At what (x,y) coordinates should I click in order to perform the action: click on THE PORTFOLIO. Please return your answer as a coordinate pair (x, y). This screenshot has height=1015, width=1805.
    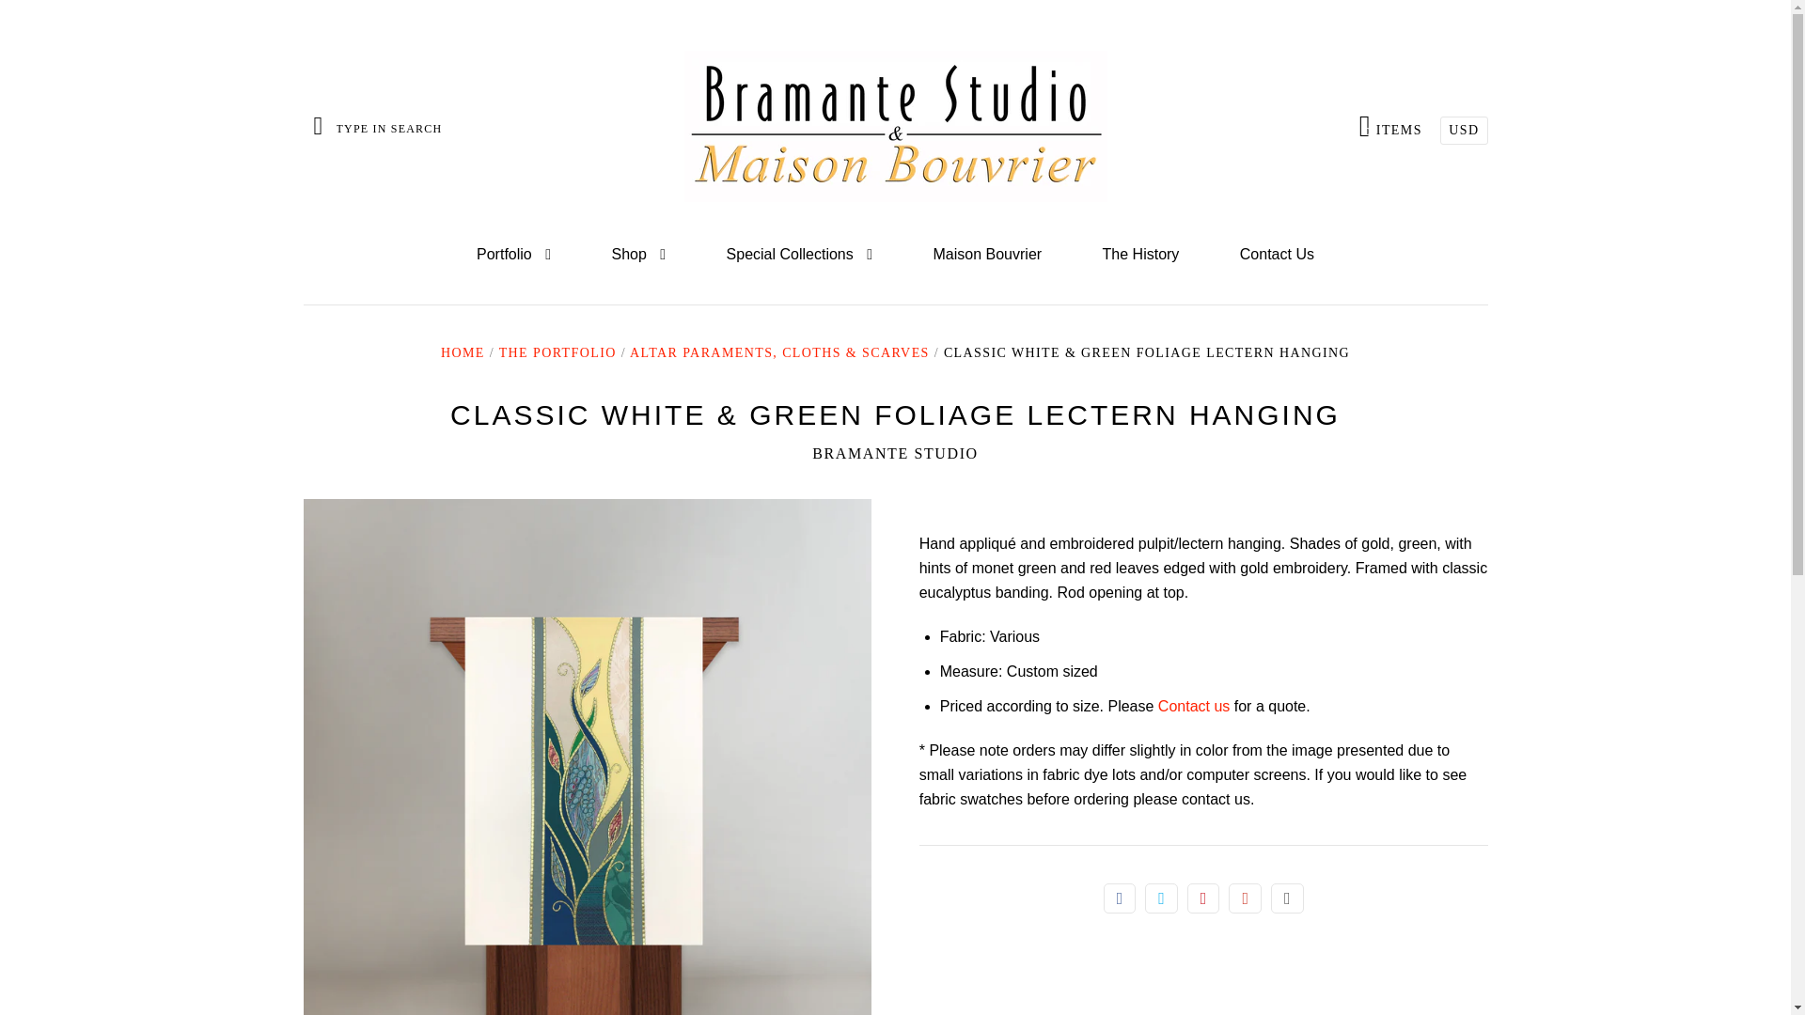
    Looking at the image, I should click on (513, 255).